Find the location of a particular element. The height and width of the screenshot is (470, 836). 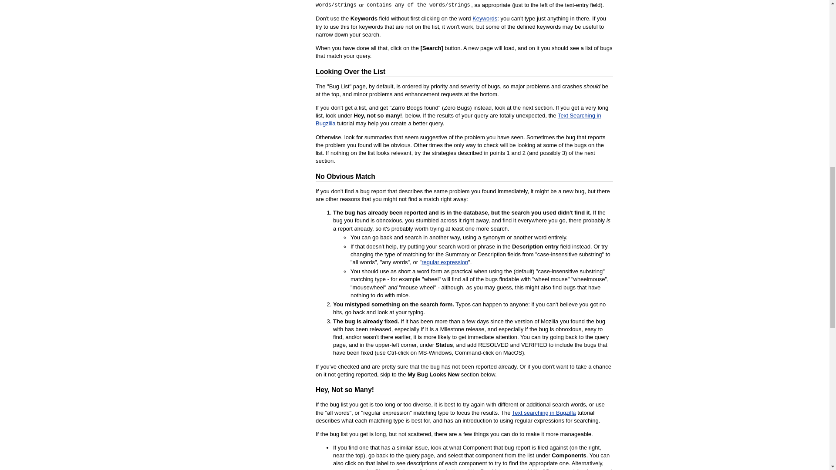

regular expression is located at coordinates (445, 262).